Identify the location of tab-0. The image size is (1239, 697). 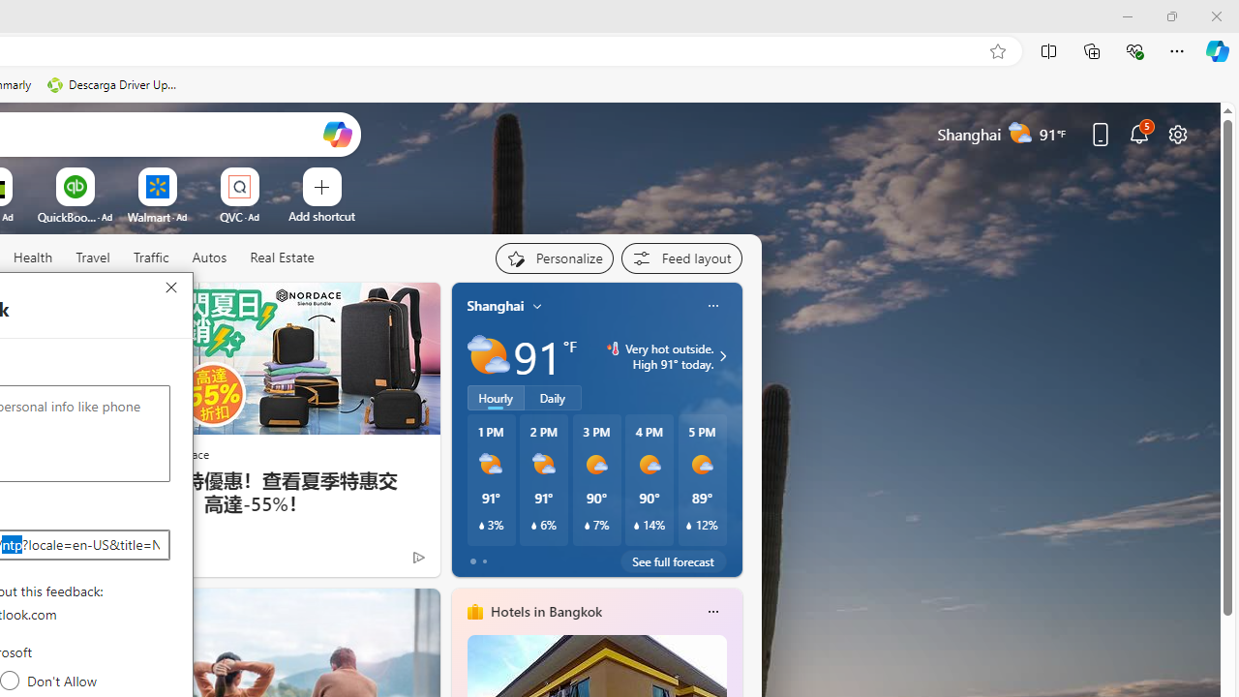
(472, 561).